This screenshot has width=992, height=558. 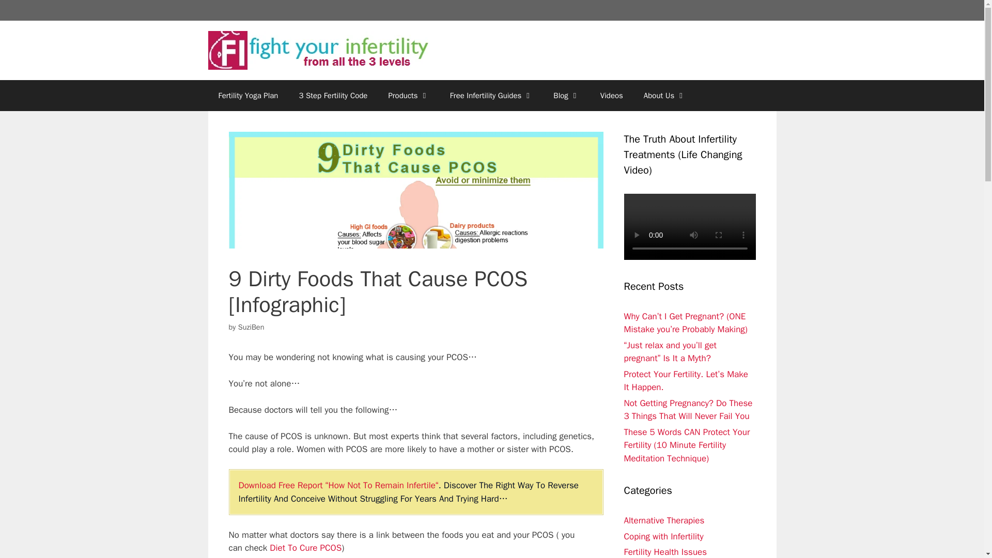 I want to click on 3 Step Fertility Code, so click(x=333, y=95).